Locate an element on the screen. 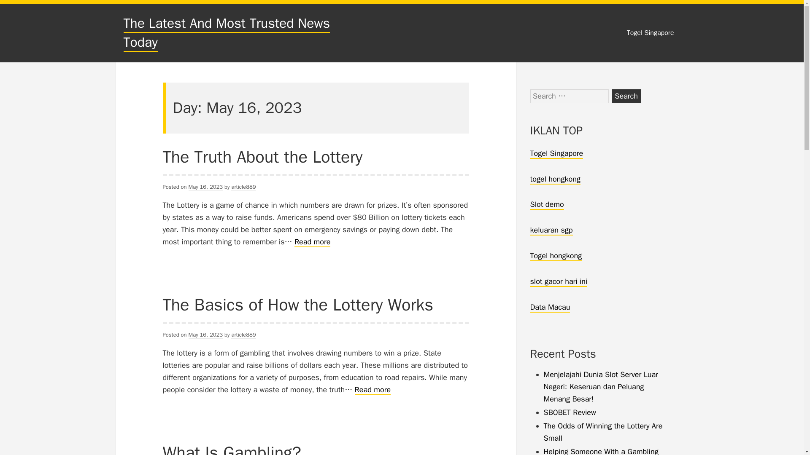 This screenshot has width=810, height=455. Search is located at coordinates (626, 96).